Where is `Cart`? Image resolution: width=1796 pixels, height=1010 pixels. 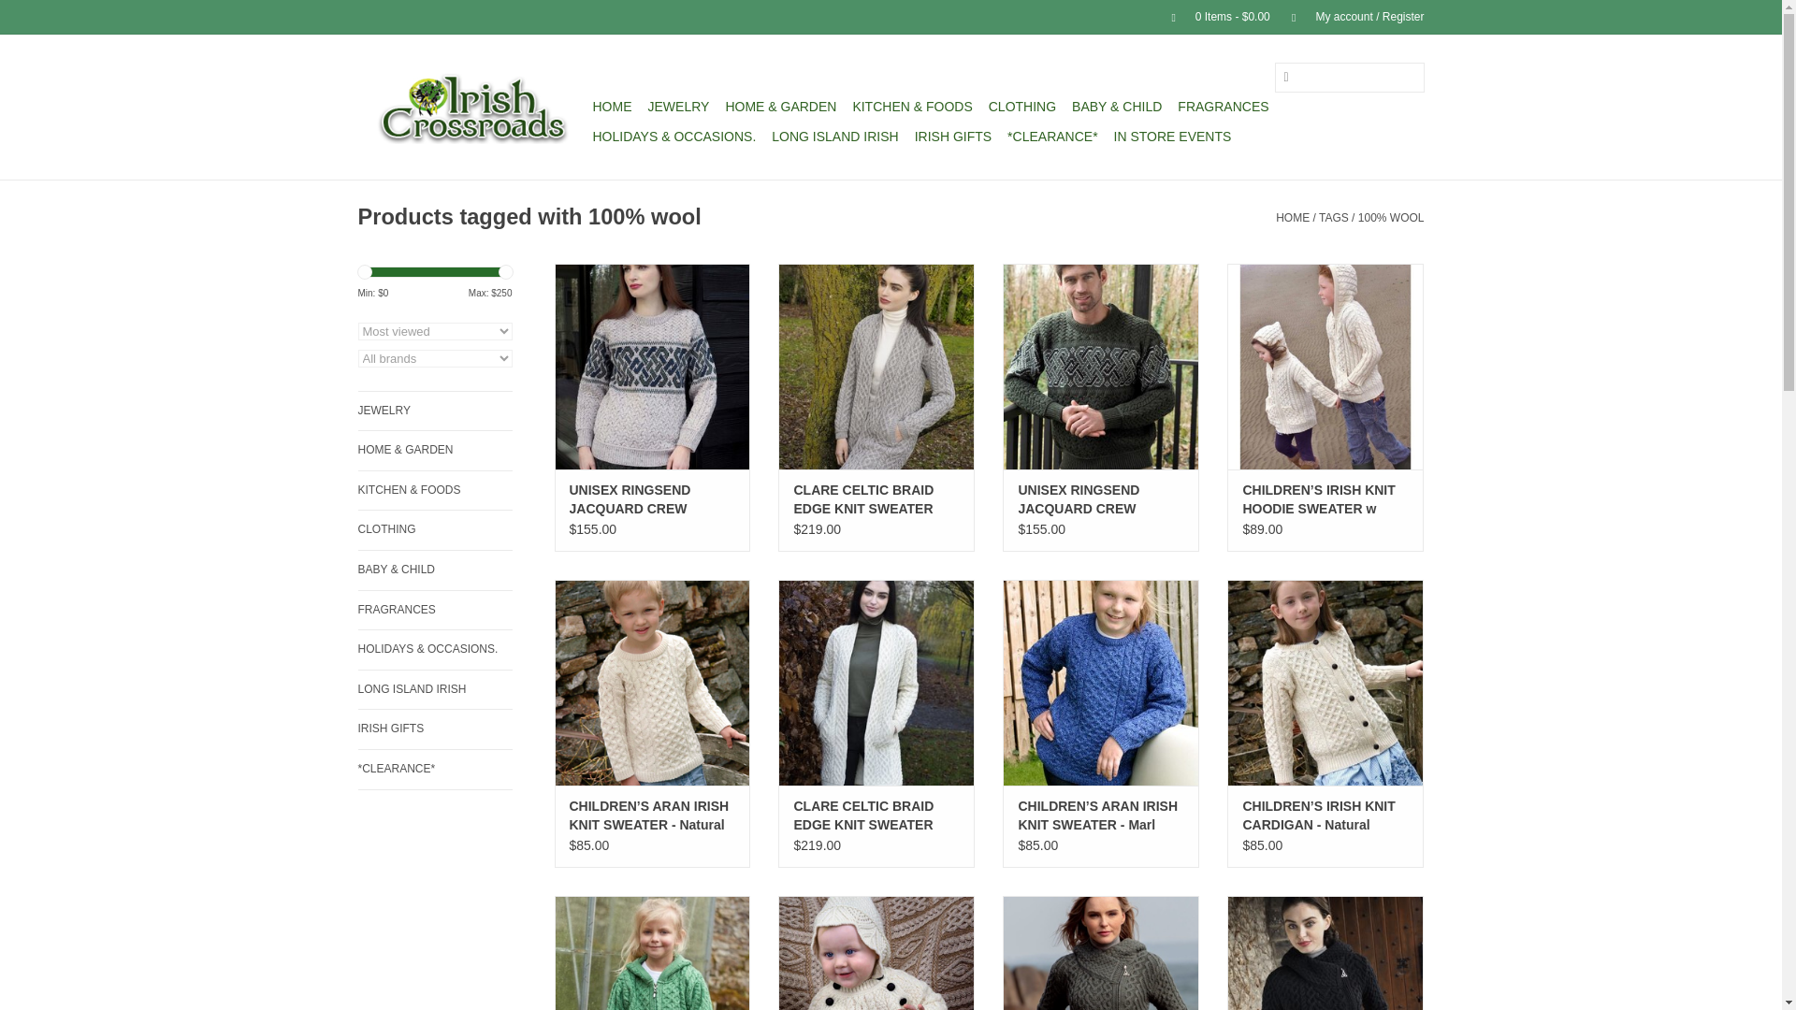
Cart is located at coordinates (1212, 16).